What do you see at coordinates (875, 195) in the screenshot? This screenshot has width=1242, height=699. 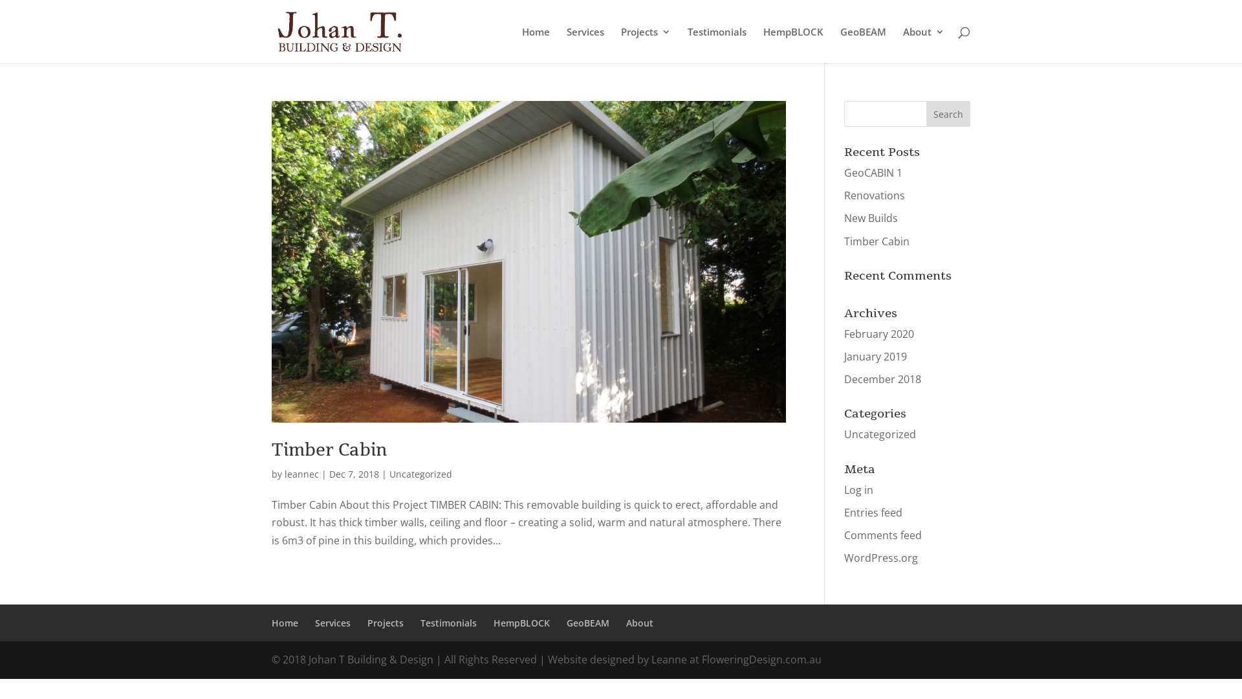 I see `Renovations` at bounding box center [875, 195].